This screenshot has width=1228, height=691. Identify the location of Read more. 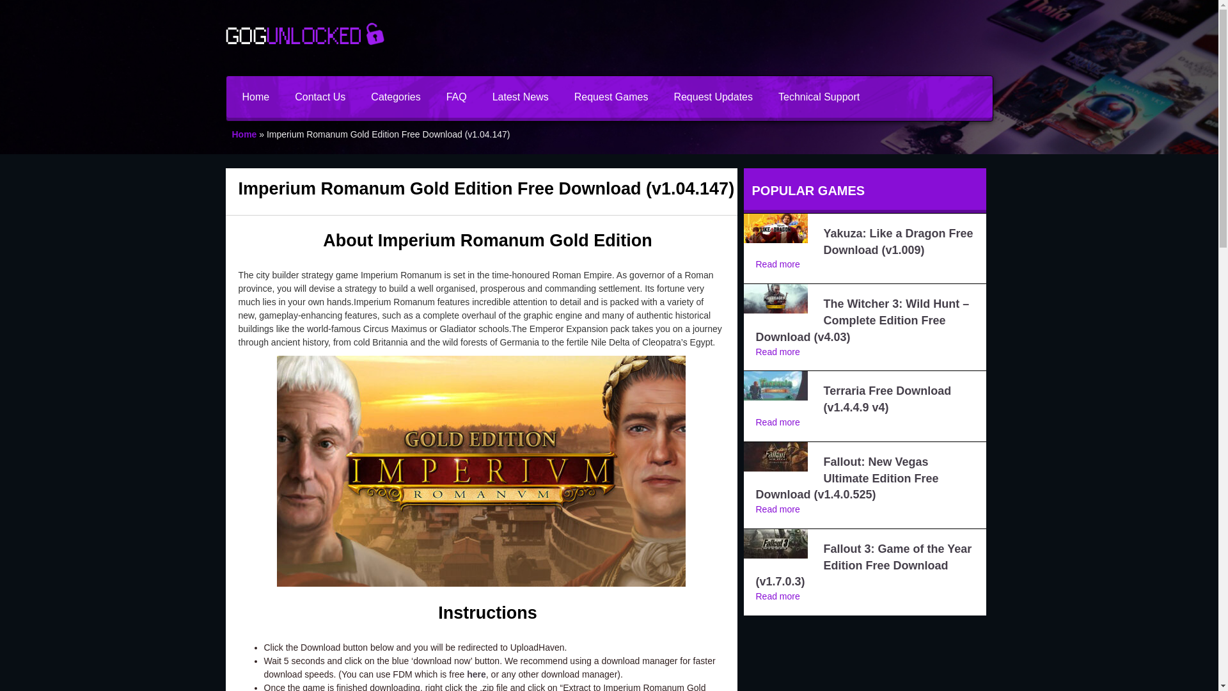
(778, 352).